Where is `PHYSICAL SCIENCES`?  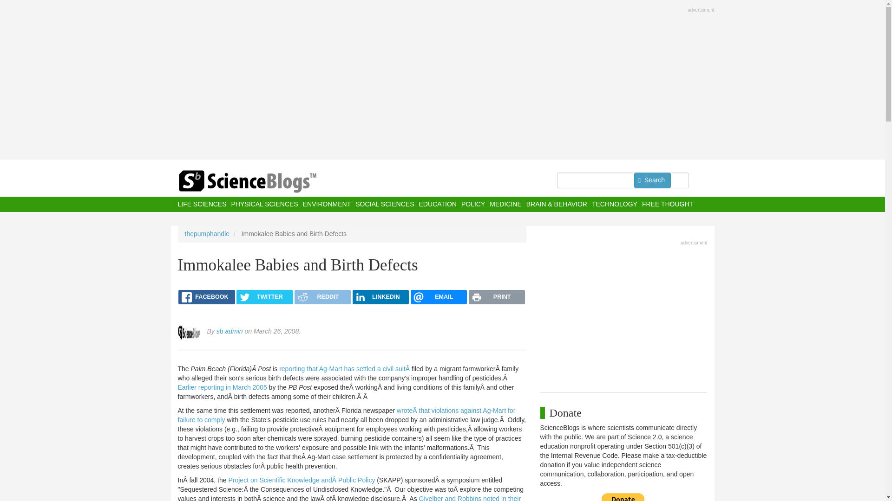
PHYSICAL SCIENCES is located at coordinates (264, 204).